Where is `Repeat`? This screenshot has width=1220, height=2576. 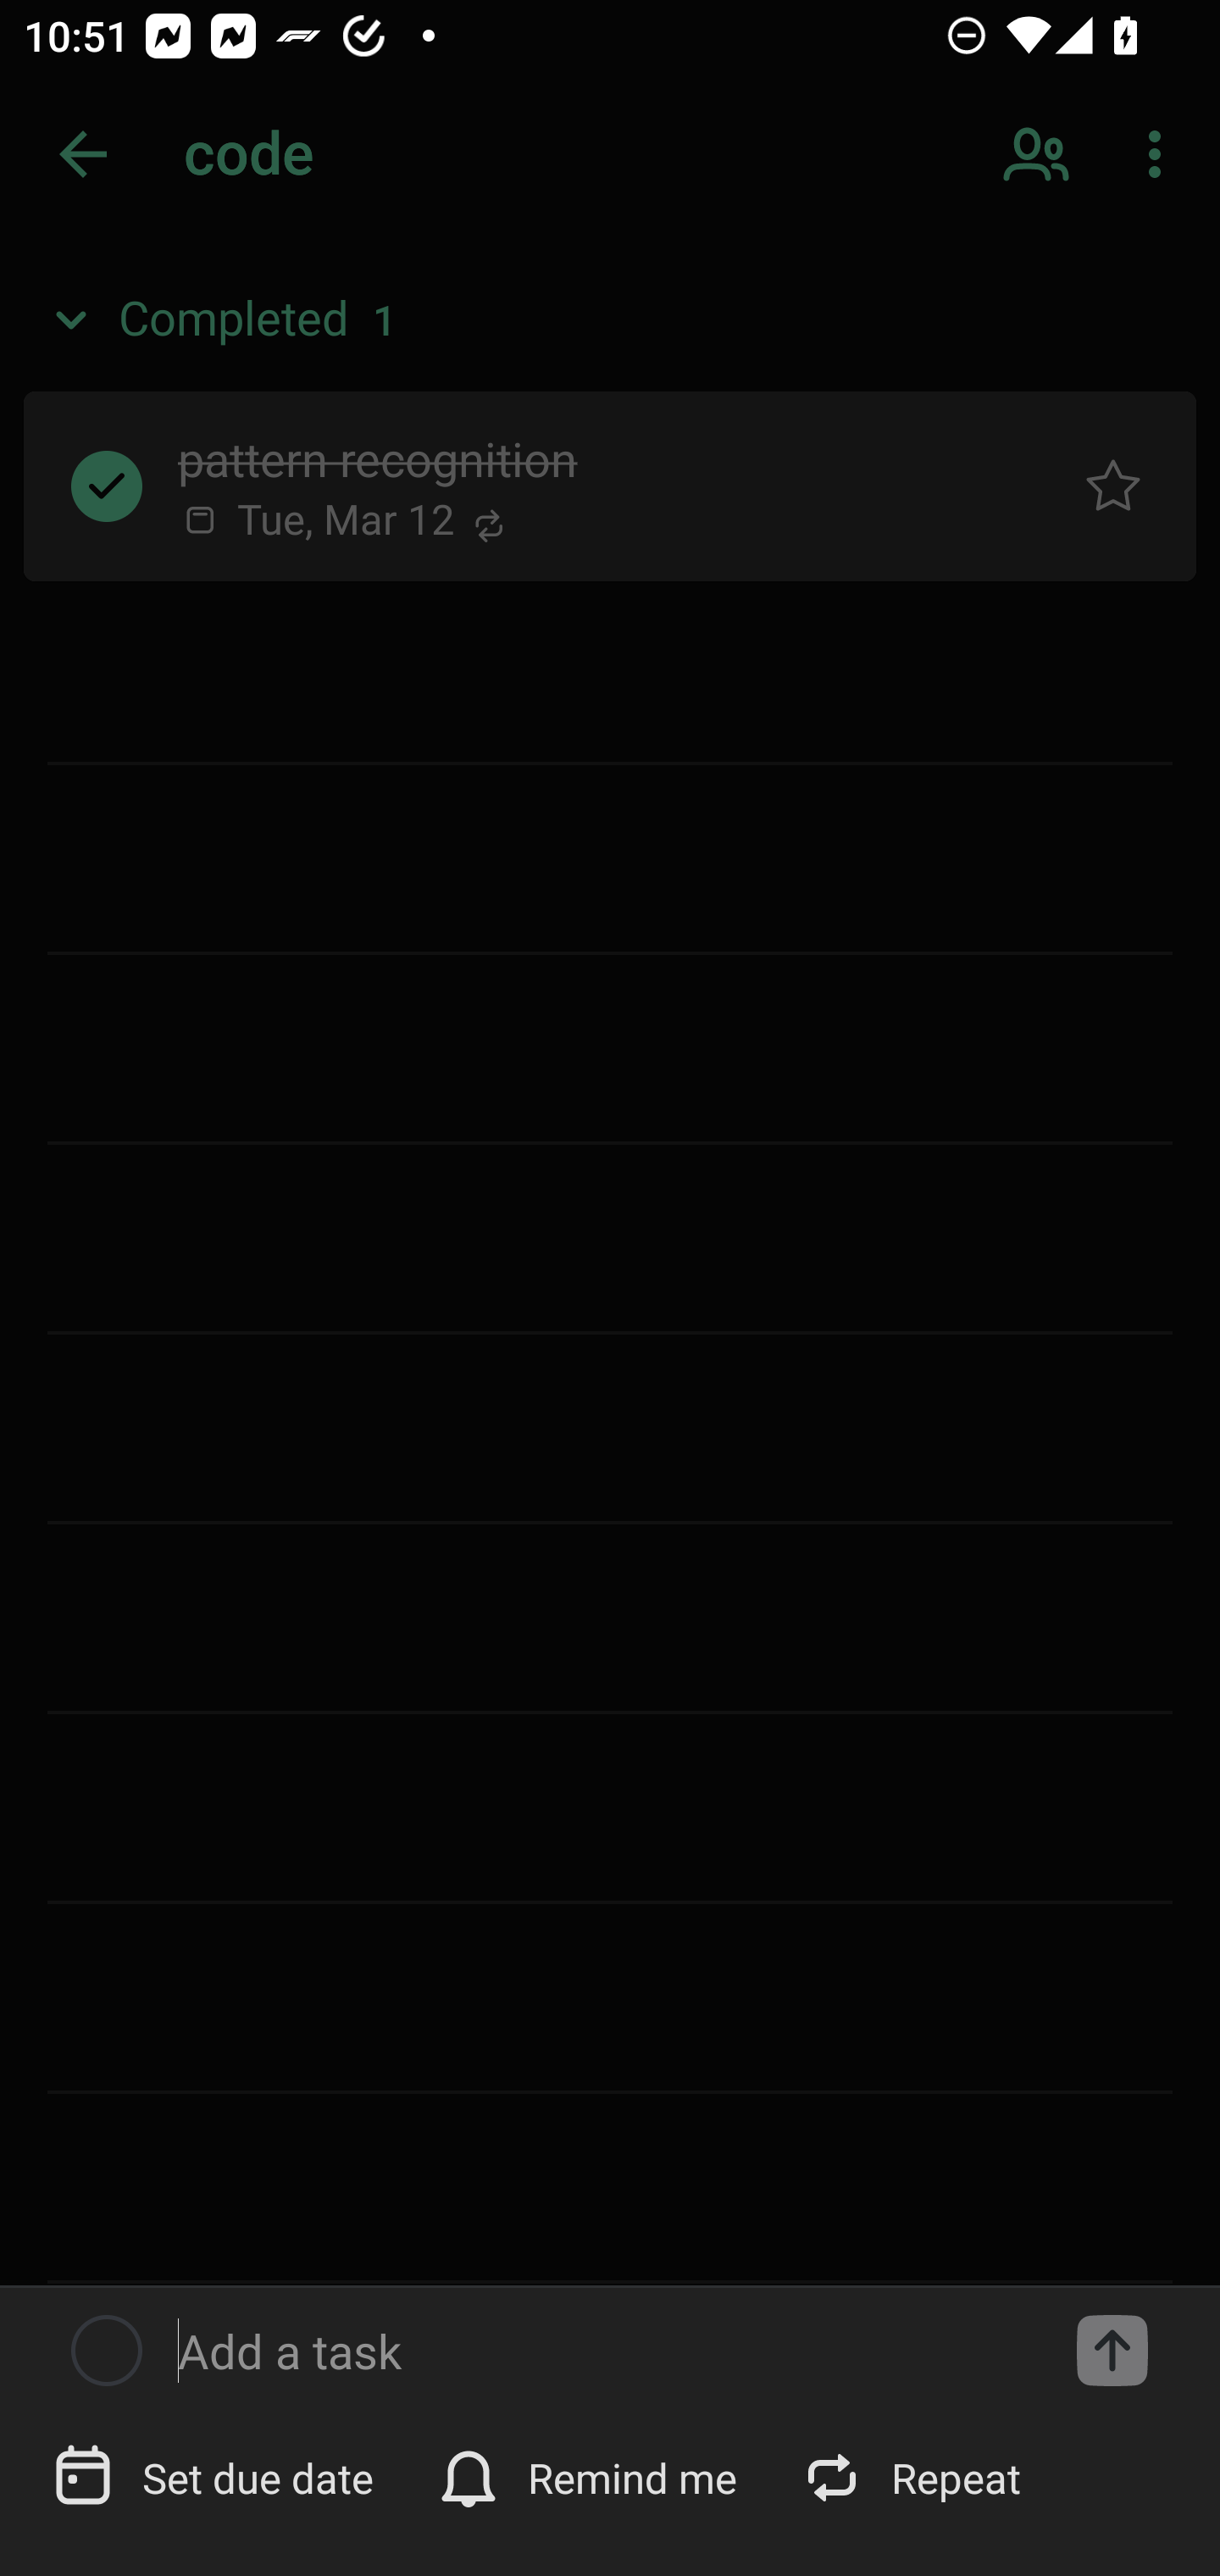 Repeat is located at coordinates (913, 2476).